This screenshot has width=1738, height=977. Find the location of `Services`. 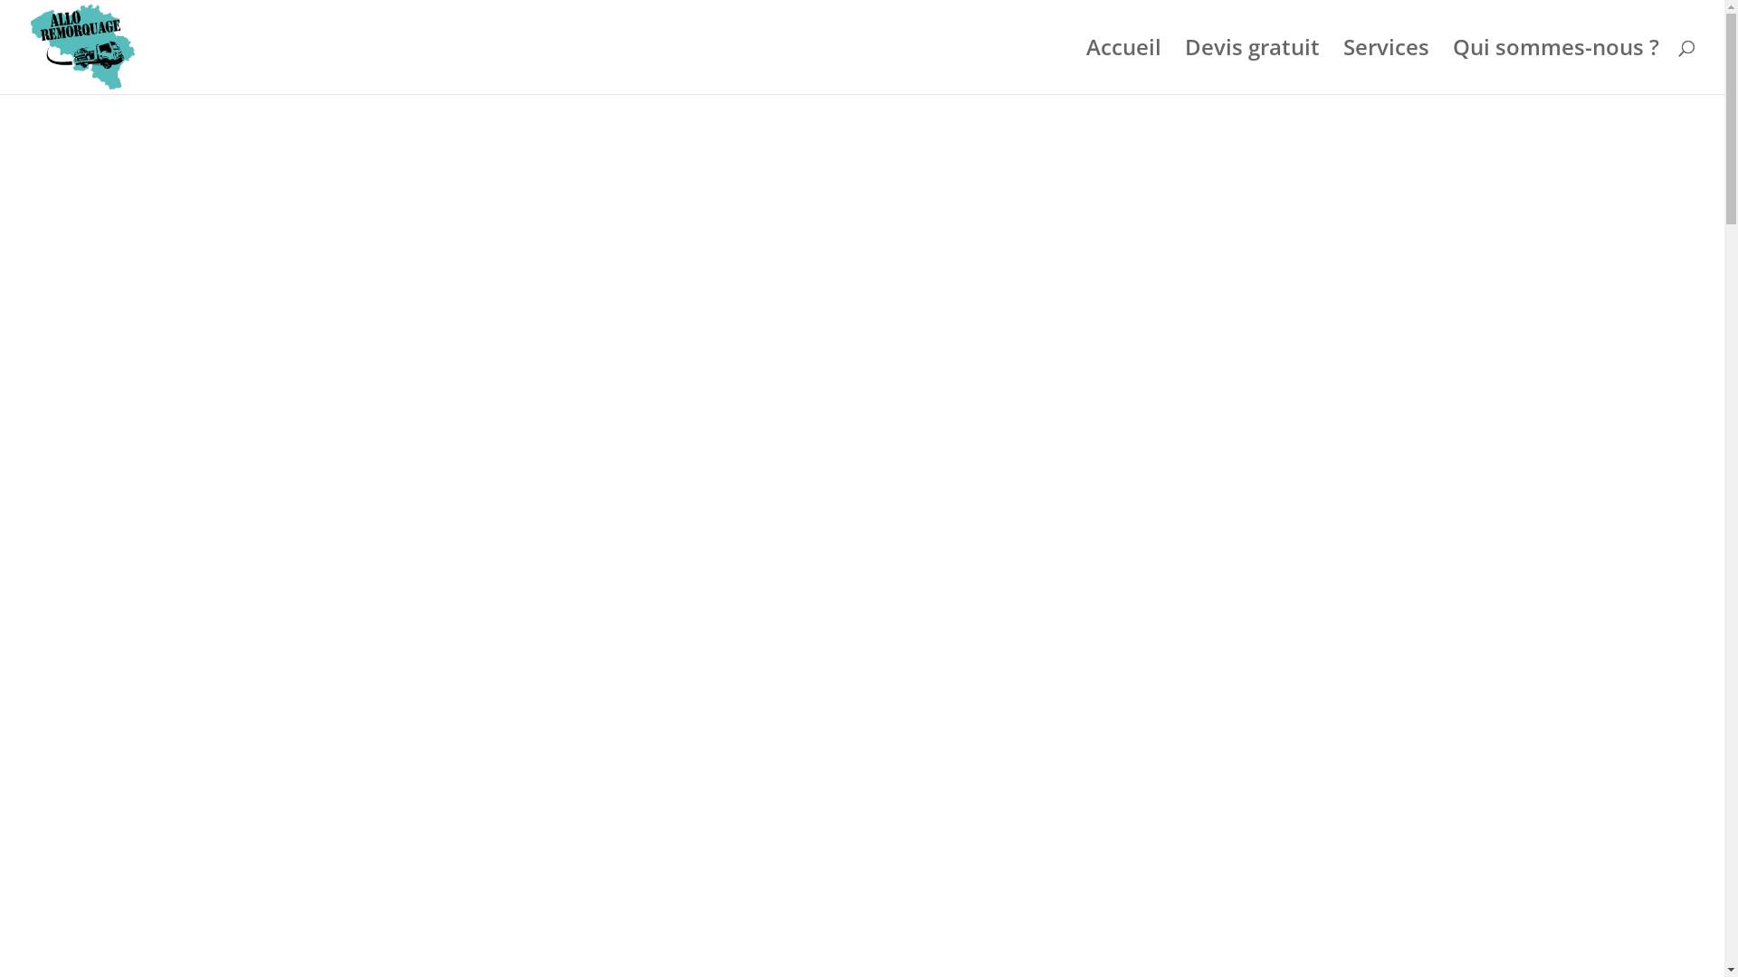

Services is located at coordinates (1387, 67).